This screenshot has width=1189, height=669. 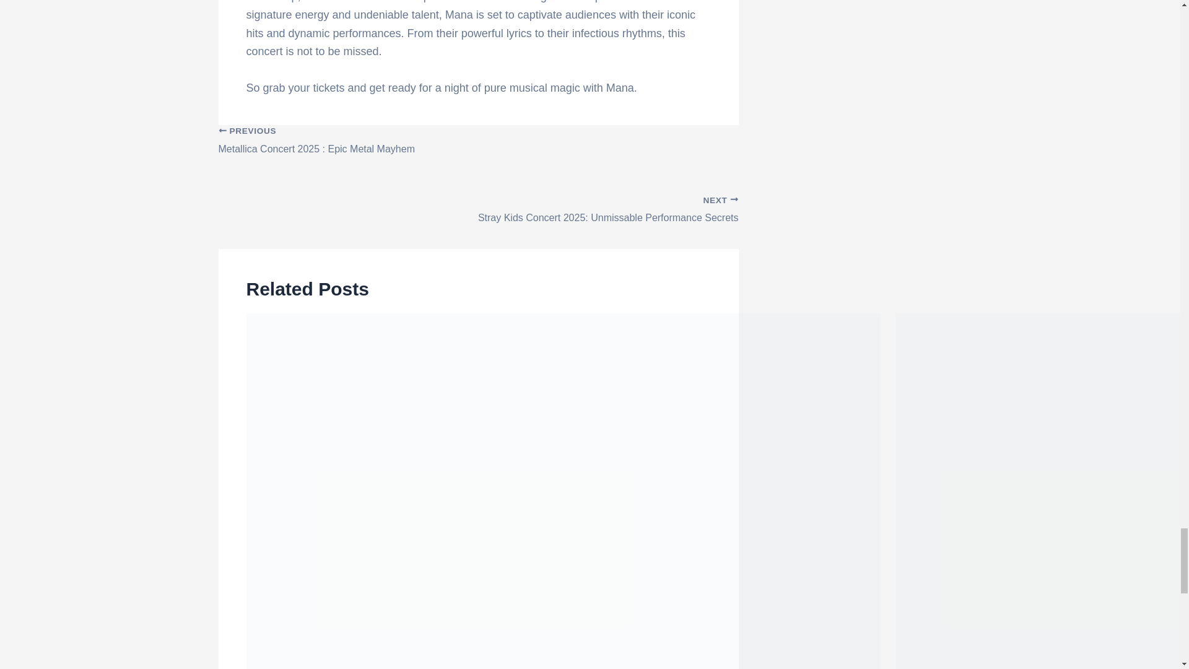 I want to click on Metallica Concert 2025  : Epic Metal Mayhem, so click(x=478, y=147).